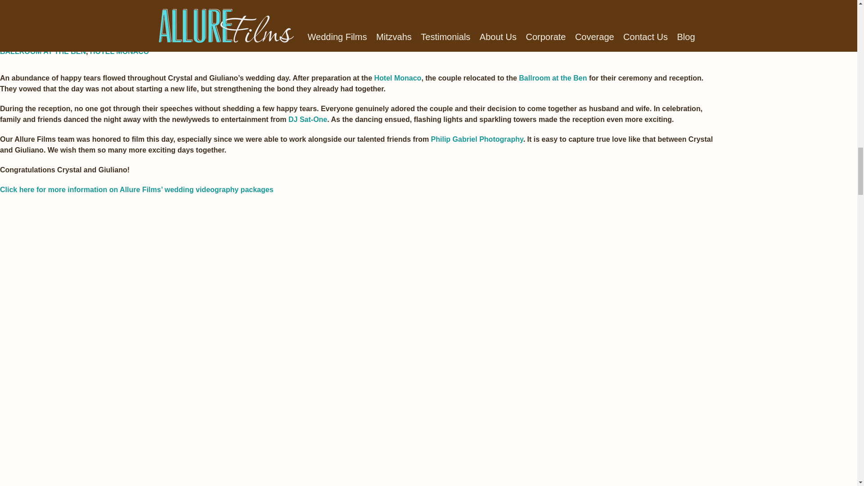  I want to click on HOTEL MONACO, so click(119, 51).